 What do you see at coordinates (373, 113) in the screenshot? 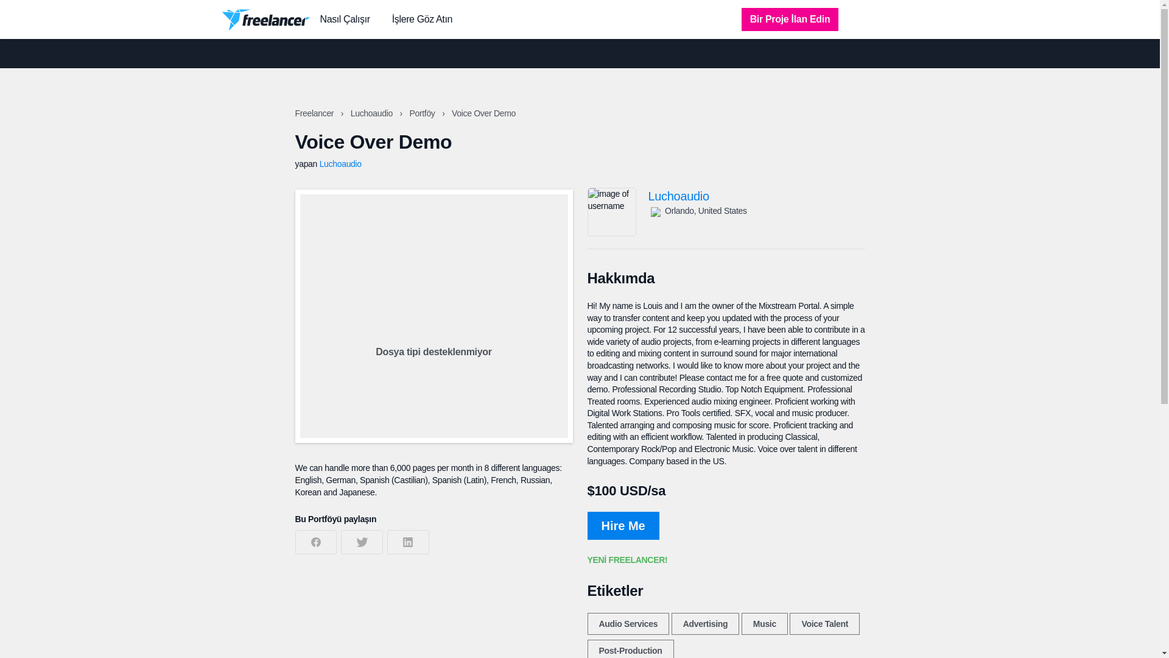
I see `Luchoaudio` at bounding box center [373, 113].